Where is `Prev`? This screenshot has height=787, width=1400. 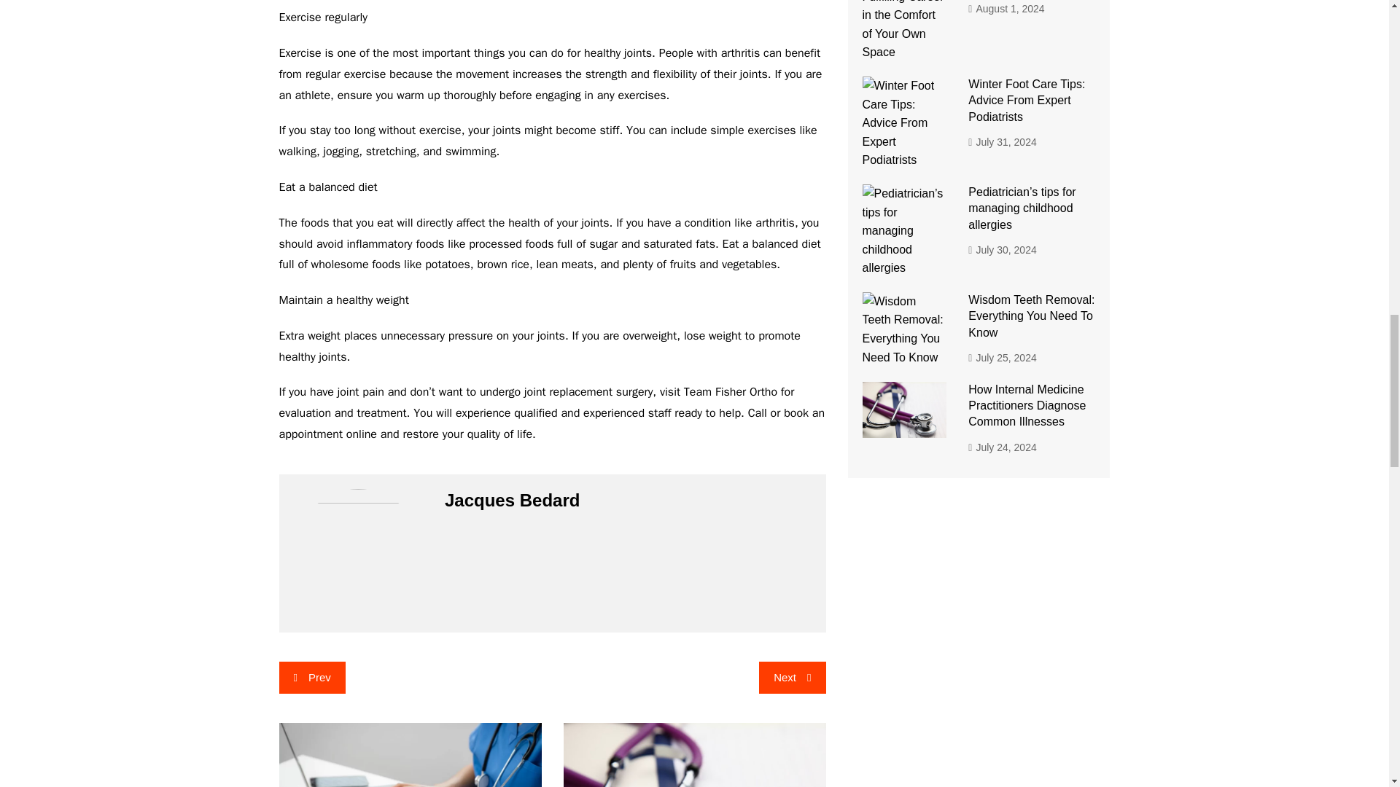
Prev is located at coordinates (311, 678).